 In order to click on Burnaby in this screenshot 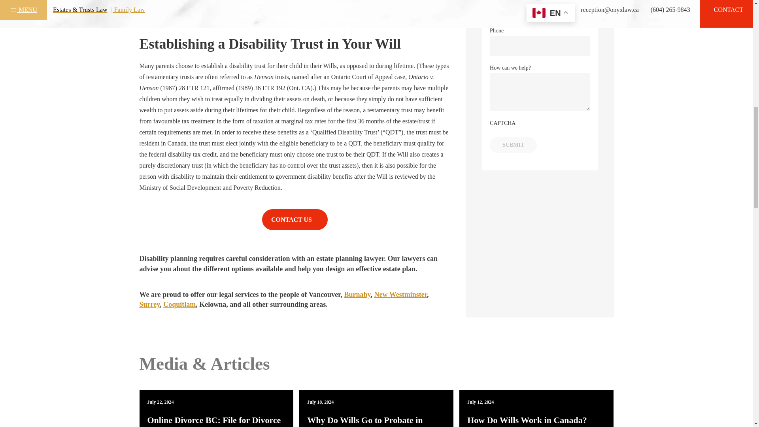, I will do `click(357, 294)`.